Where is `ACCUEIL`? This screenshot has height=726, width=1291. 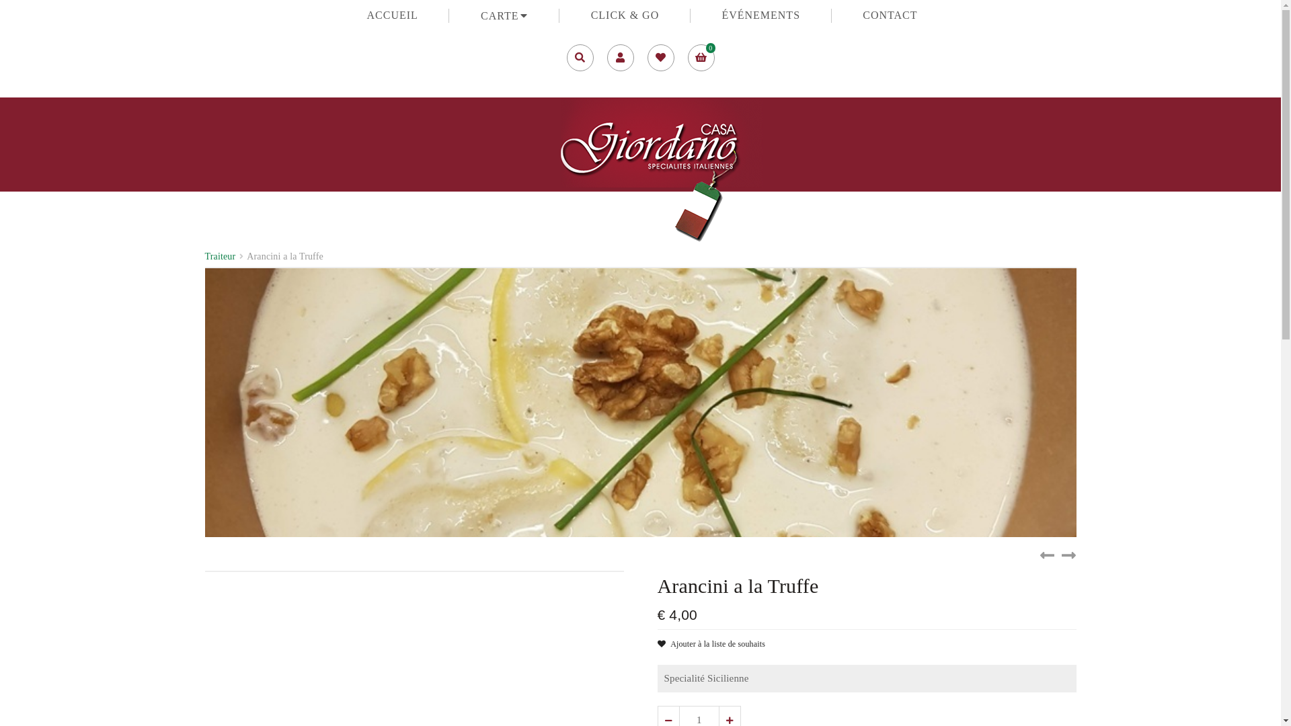 ACCUEIL is located at coordinates (393, 15).